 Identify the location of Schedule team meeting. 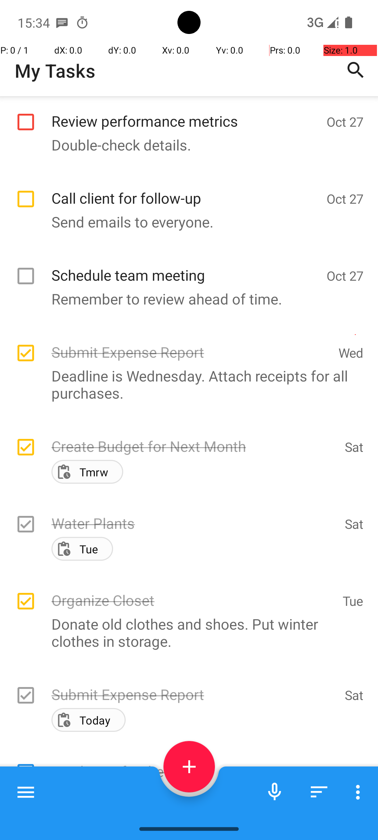
(185, 267).